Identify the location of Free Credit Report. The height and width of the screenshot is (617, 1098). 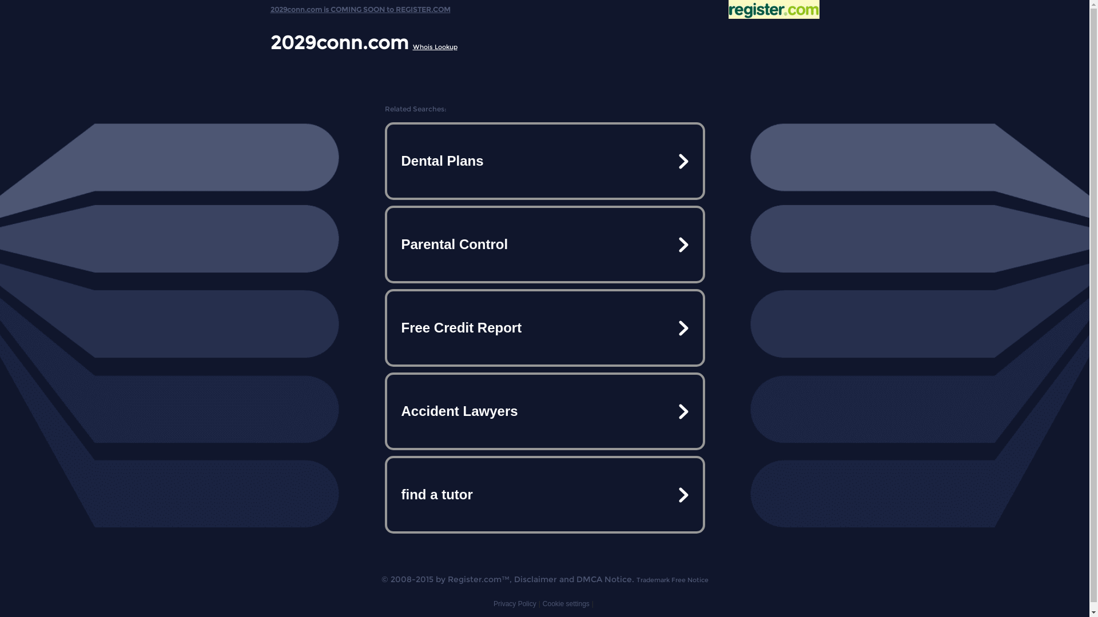
(544, 328).